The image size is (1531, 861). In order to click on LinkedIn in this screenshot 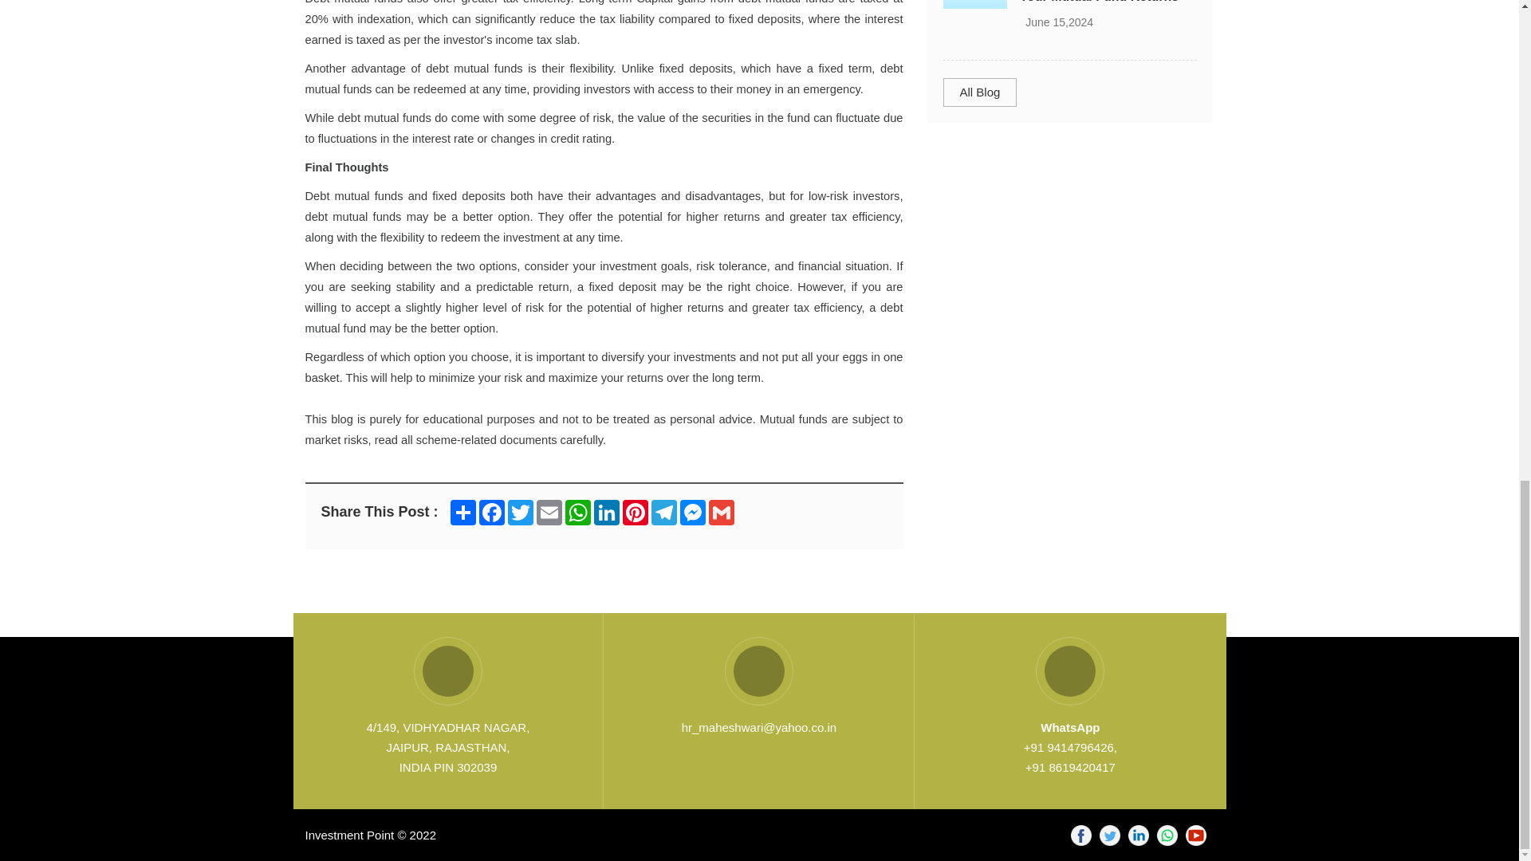, I will do `click(607, 512)`.